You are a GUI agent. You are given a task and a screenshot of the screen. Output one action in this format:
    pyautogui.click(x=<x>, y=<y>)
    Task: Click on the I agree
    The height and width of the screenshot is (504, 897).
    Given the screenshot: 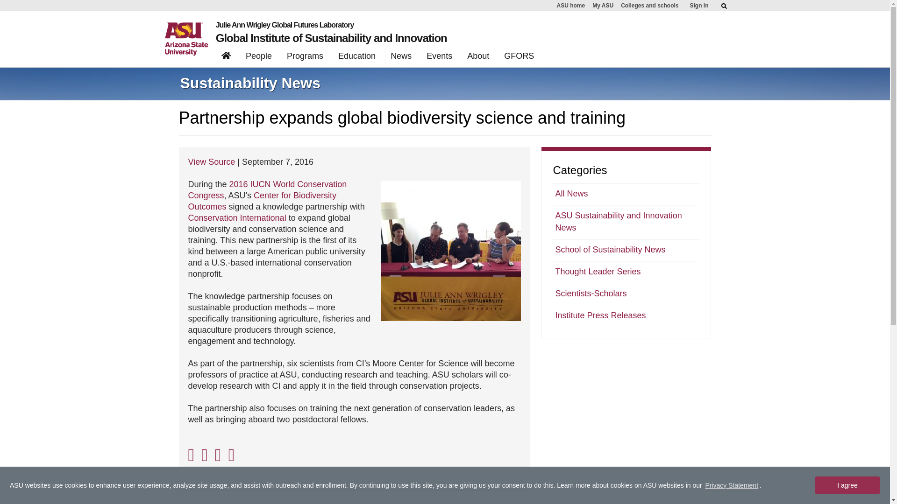 What is the action you would take?
    pyautogui.click(x=847, y=485)
    